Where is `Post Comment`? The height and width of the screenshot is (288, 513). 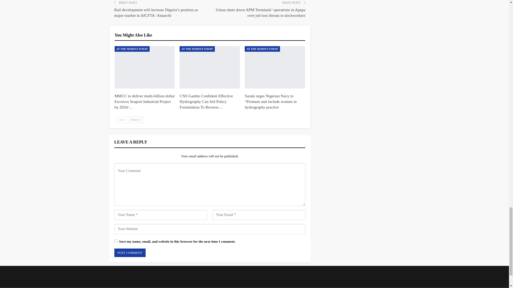 Post Comment is located at coordinates (130, 253).